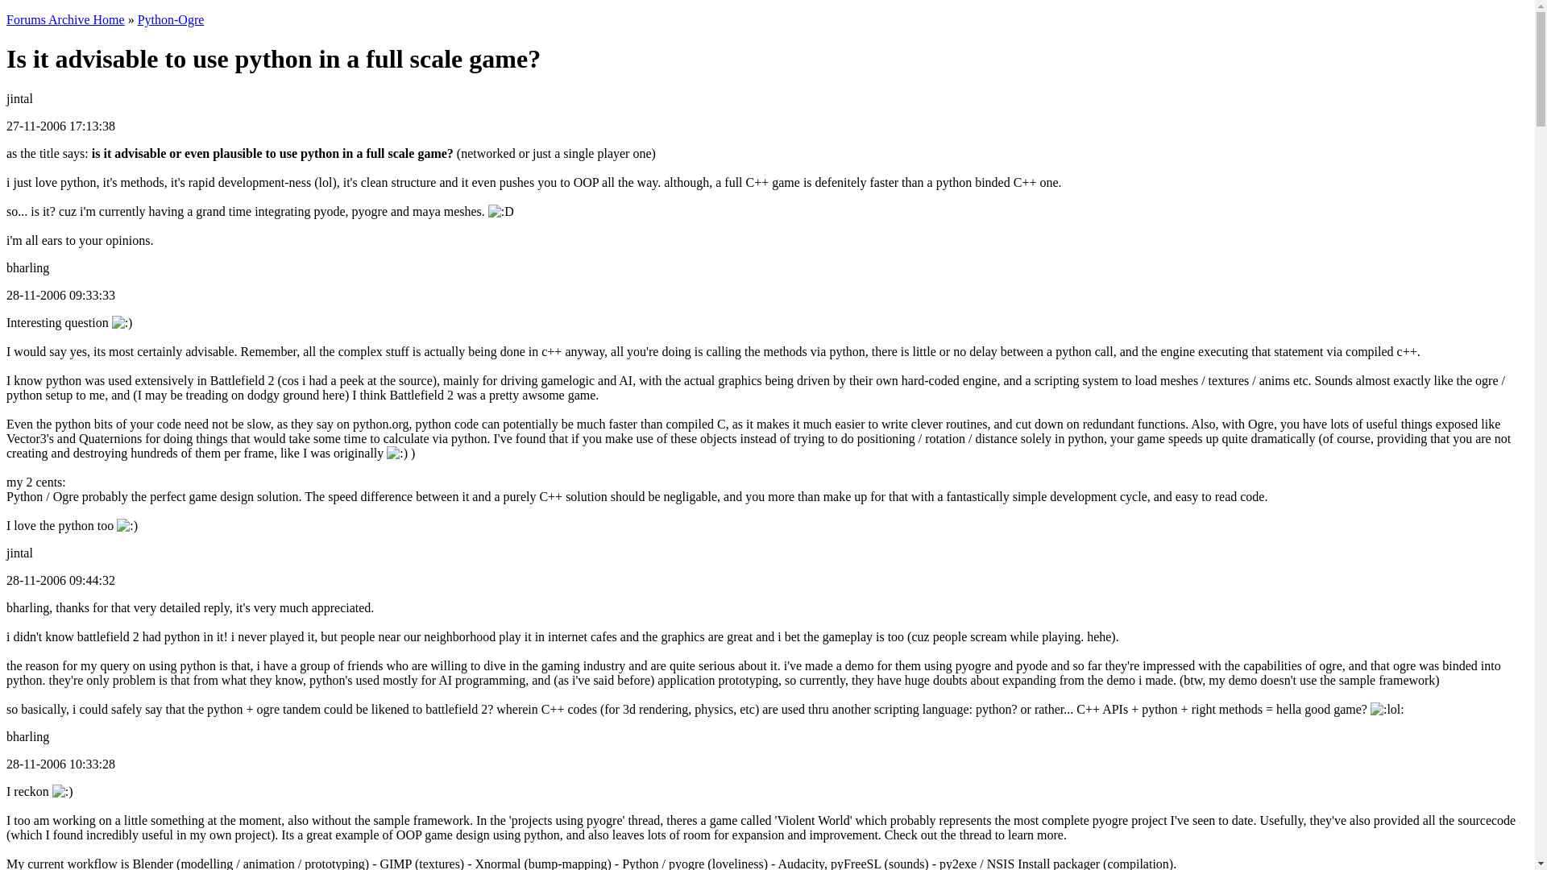  I want to click on Very Happy, so click(501, 211).